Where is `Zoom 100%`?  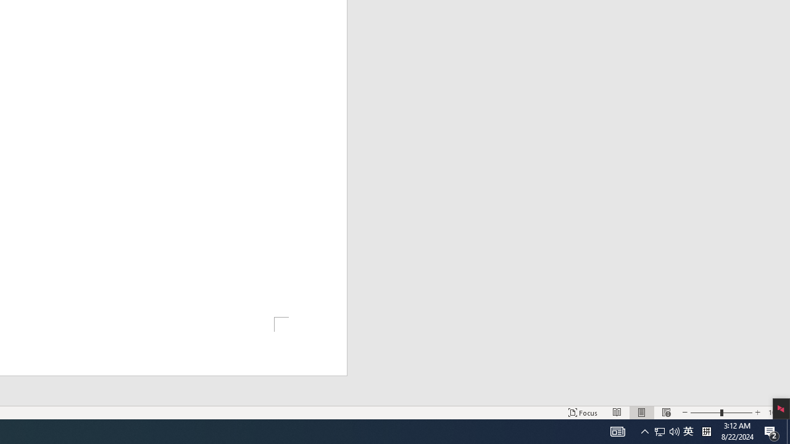 Zoom 100% is located at coordinates (776, 412).